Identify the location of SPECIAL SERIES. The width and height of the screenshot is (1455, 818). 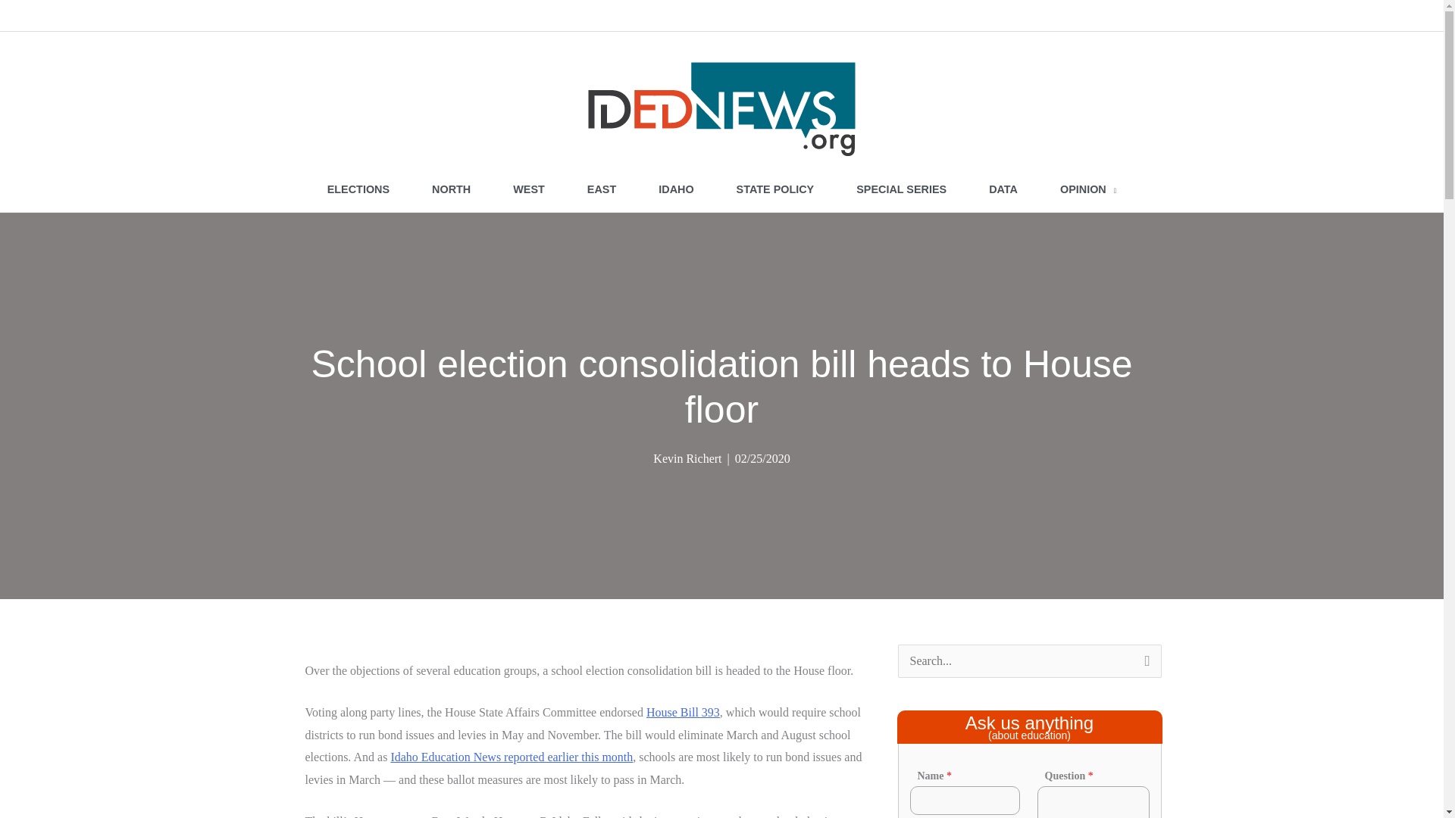
(901, 189).